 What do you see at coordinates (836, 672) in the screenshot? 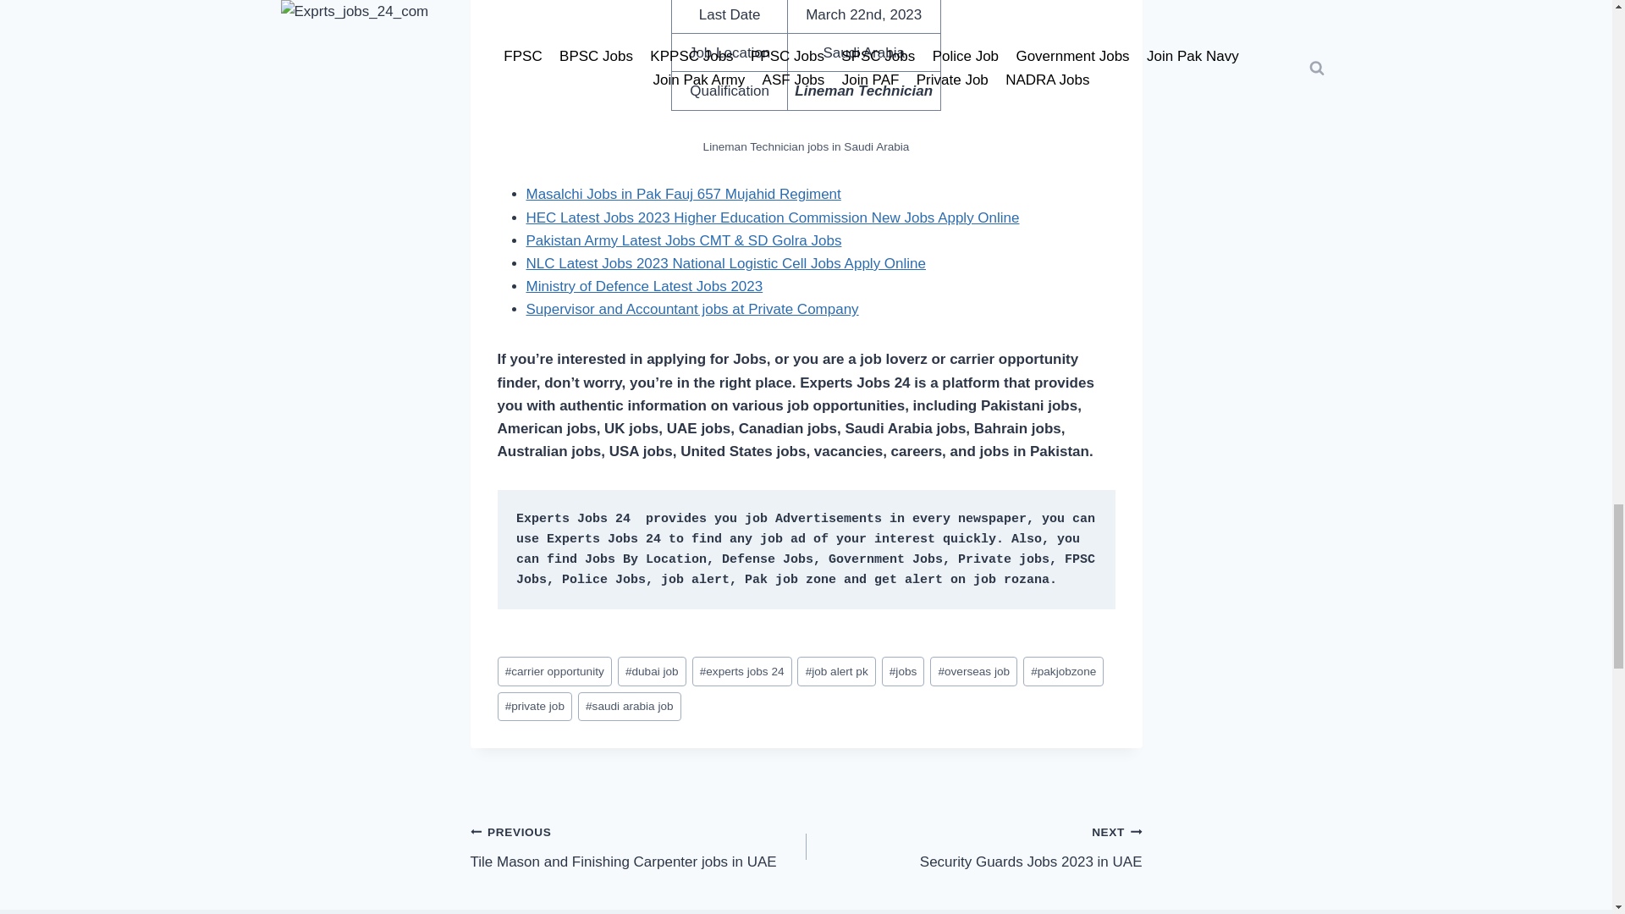
I see `Supervisor and Accountant jobs at Private Company` at bounding box center [836, 672].